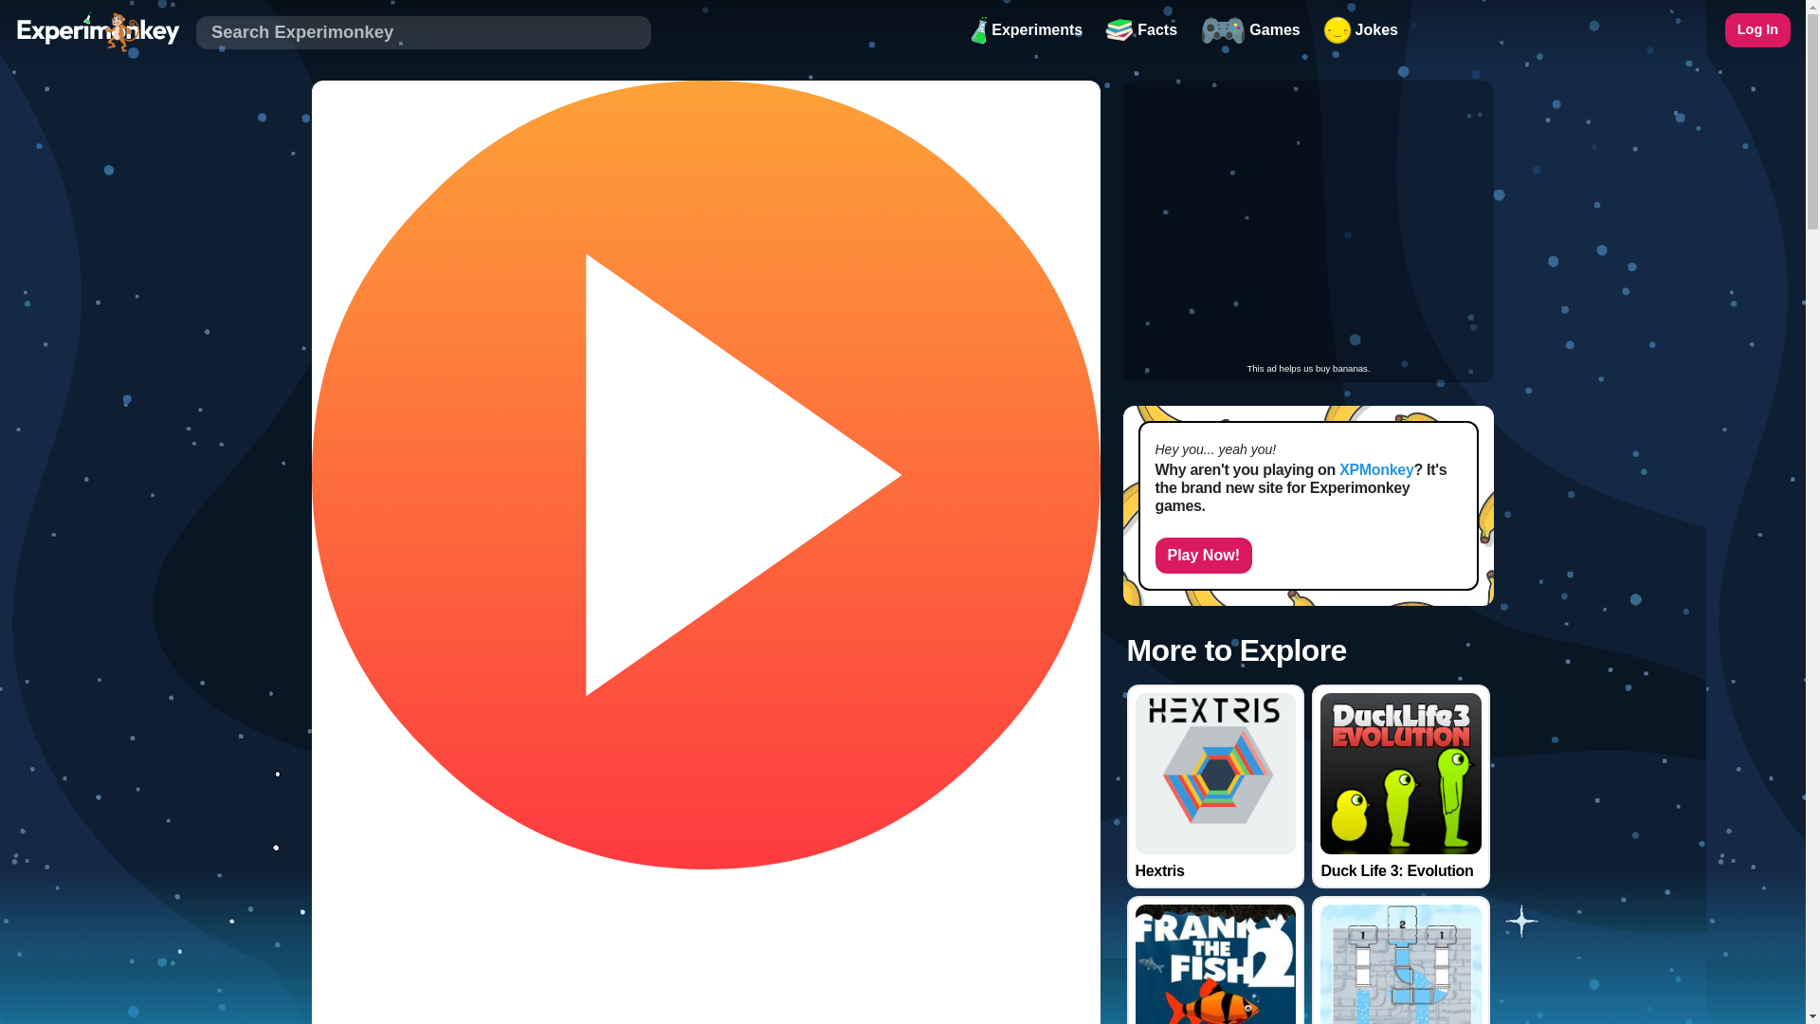  What do you see at coordinates (424, 32) in the screenshot?
I see `Find something banan-tastic!` at bounding box center [424, 32].